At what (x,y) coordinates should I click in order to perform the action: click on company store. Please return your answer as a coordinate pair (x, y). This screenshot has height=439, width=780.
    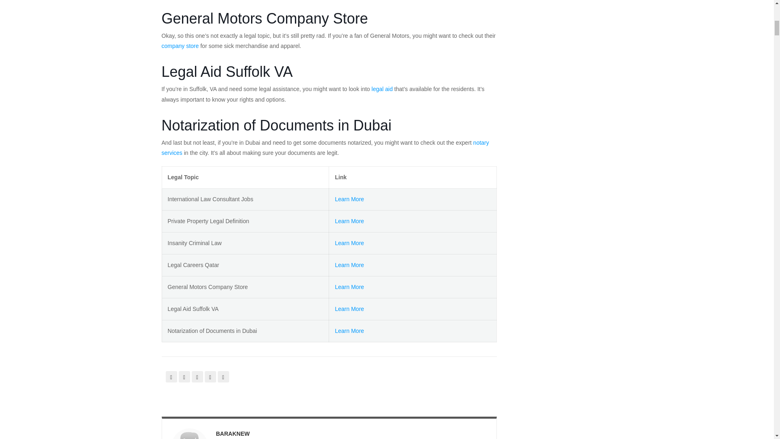
    Looking at the image, I should click on (180, 46).